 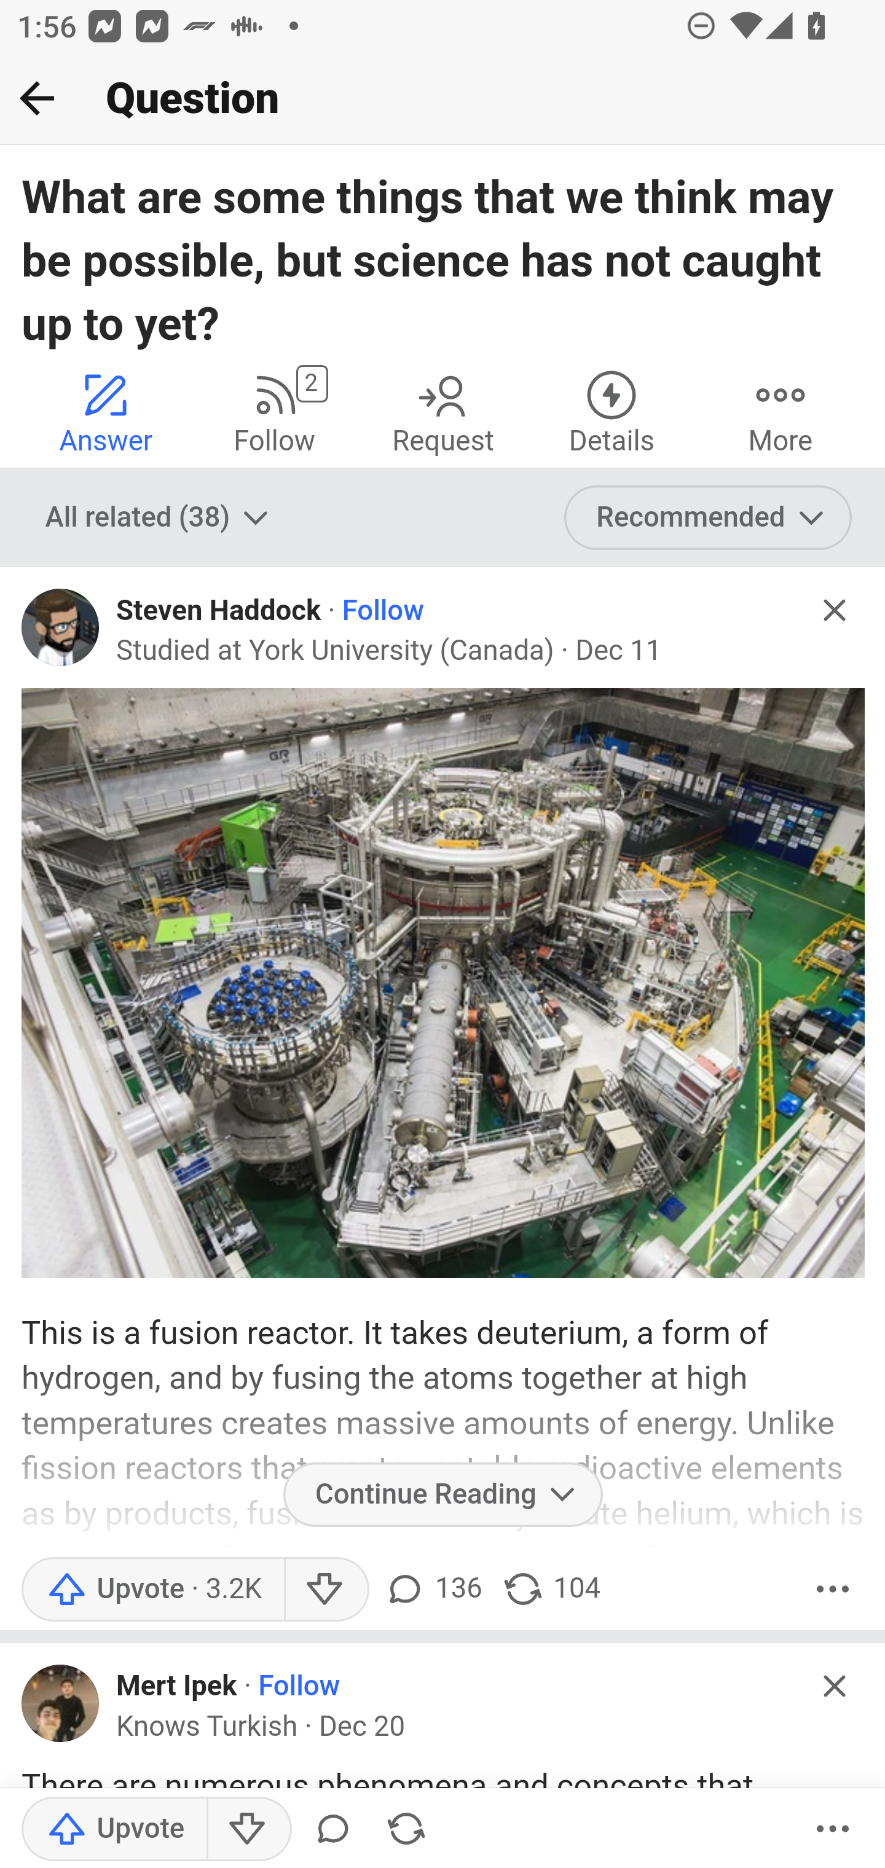 I want to click on Mert Ipek, so click(x=177, y=1686).